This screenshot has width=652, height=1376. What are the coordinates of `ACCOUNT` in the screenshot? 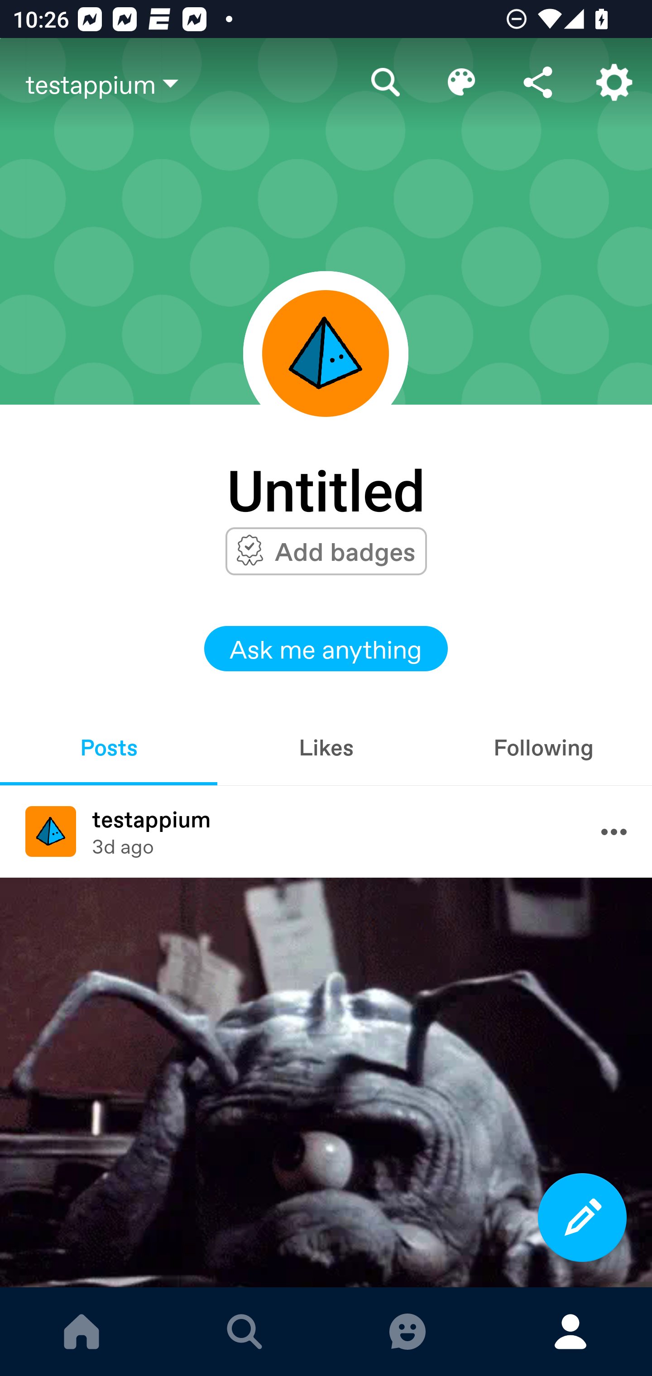 It's located at (570, 1332).